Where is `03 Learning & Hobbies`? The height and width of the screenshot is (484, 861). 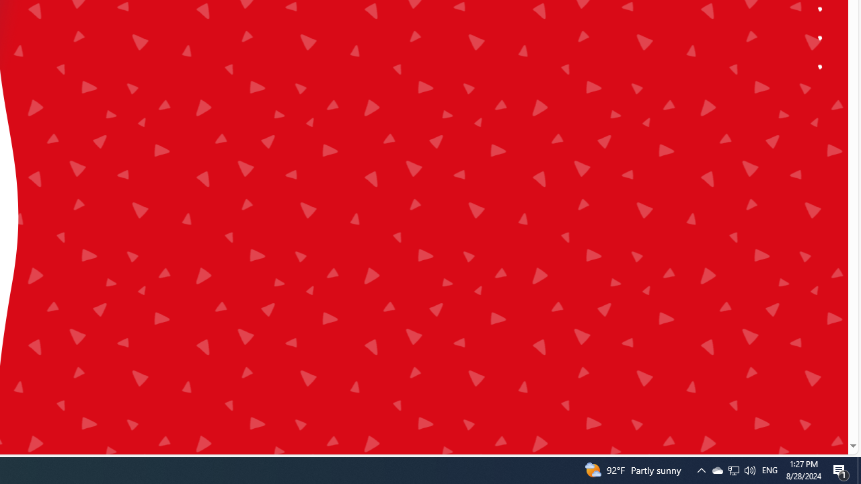
03 Learning & Hobbies is located at coordinates (263, 148).